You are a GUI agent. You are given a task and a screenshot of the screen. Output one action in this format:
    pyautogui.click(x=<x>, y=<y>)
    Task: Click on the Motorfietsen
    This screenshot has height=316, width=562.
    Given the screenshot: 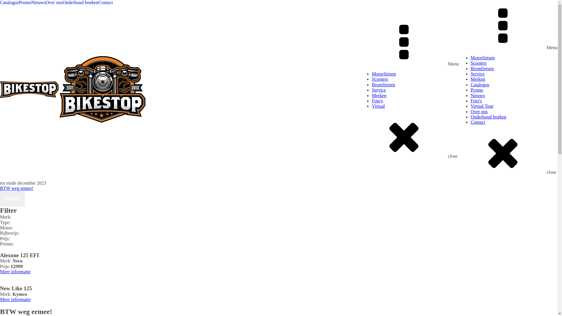 What is the action you would take?
    pyautogui.click(x=514, y=58)
    